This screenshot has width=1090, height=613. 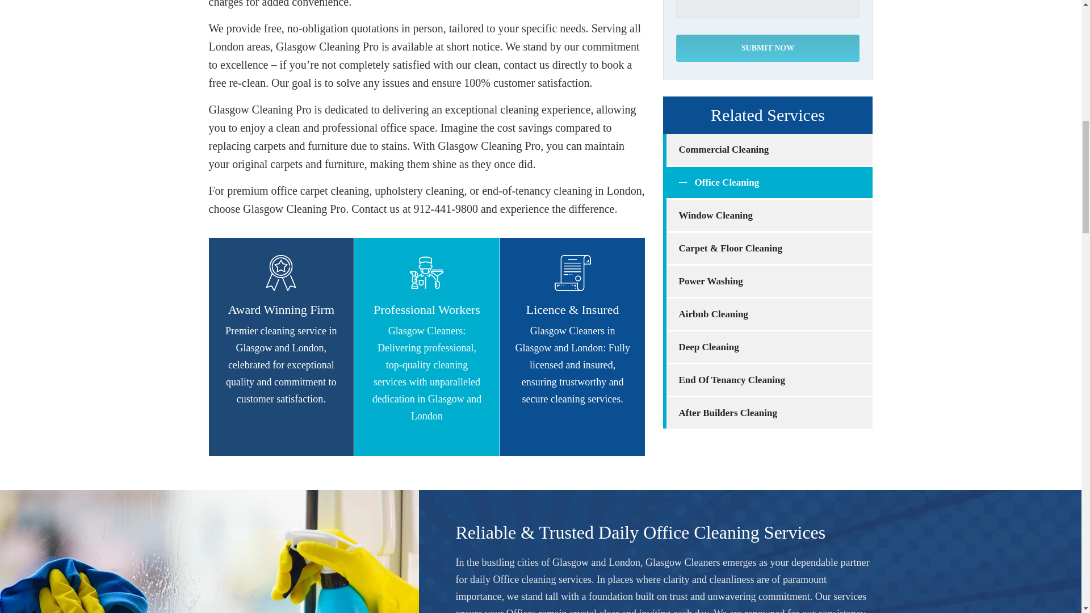 What do you see at coordinates (769, 314) in the screenshot?
I see `Airbnb Cleaning` at bounding box center [769, 314].